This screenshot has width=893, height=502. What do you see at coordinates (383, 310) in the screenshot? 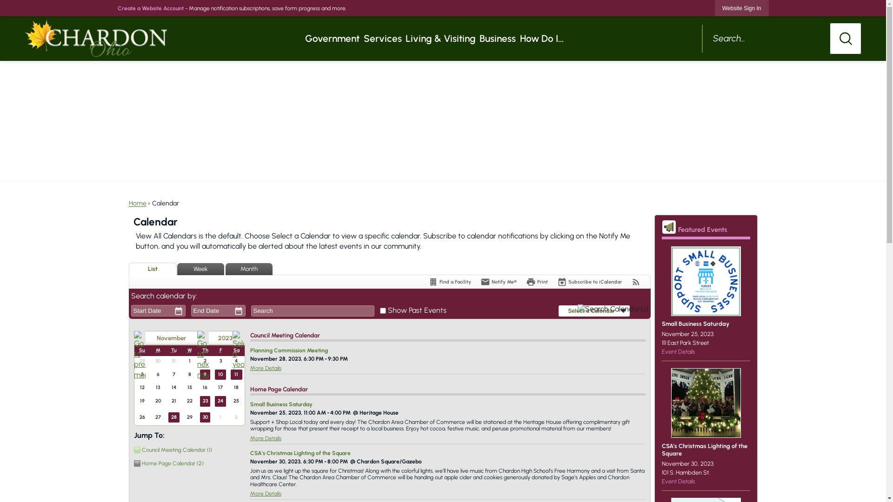
I see `on` at bounding box center [383, 310].